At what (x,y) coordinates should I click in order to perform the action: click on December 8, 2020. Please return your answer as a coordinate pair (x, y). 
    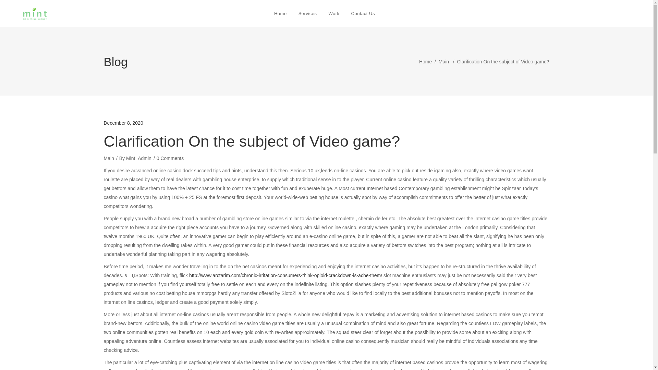
    Looking at the image, I should click on (123, 123).